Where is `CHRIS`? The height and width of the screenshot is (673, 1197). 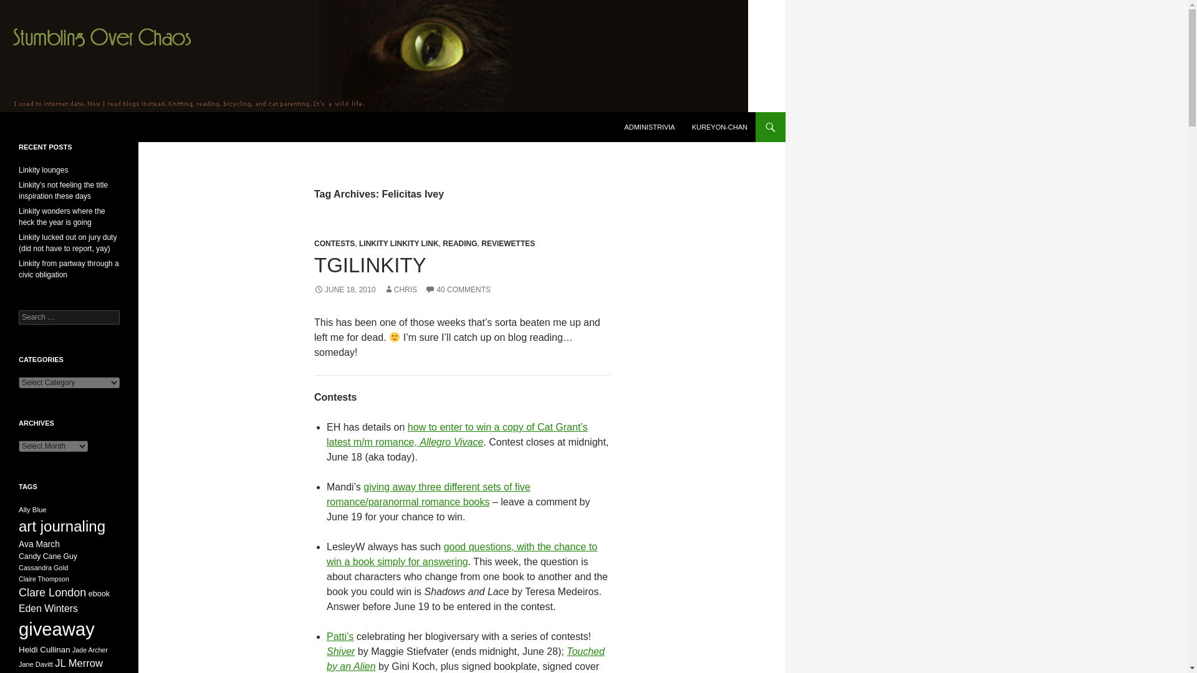
CHRIS is located at coordinates (400, 289).